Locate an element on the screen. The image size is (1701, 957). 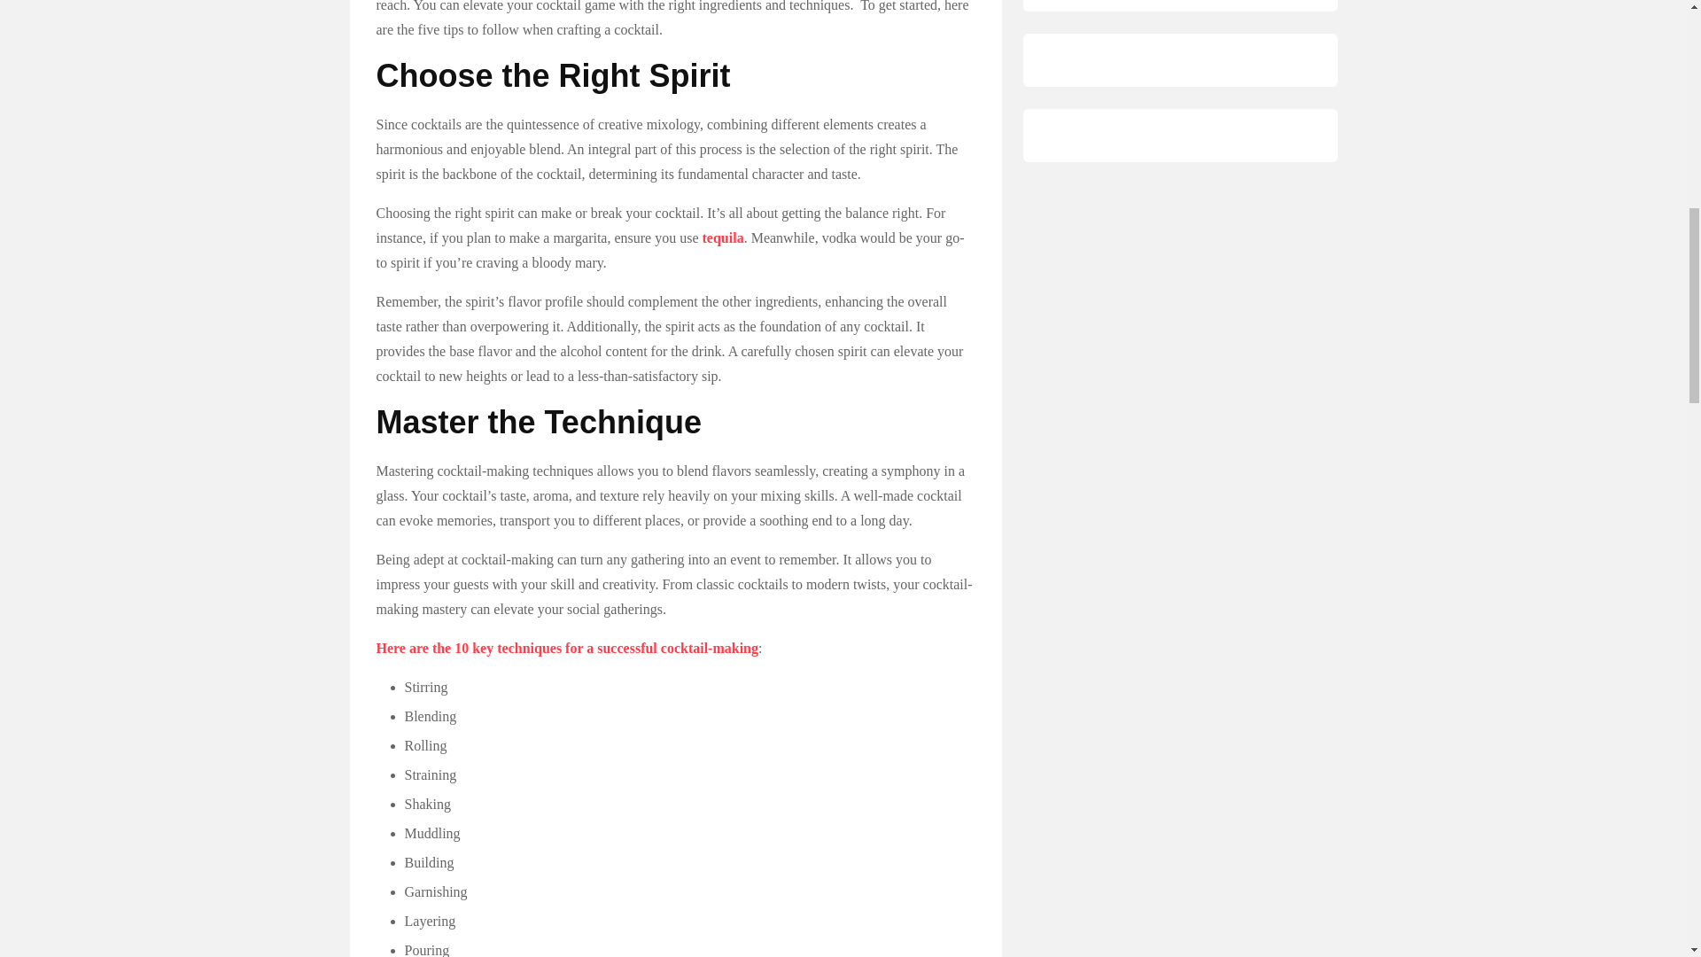
tequila is located at coordinates (723, 237).